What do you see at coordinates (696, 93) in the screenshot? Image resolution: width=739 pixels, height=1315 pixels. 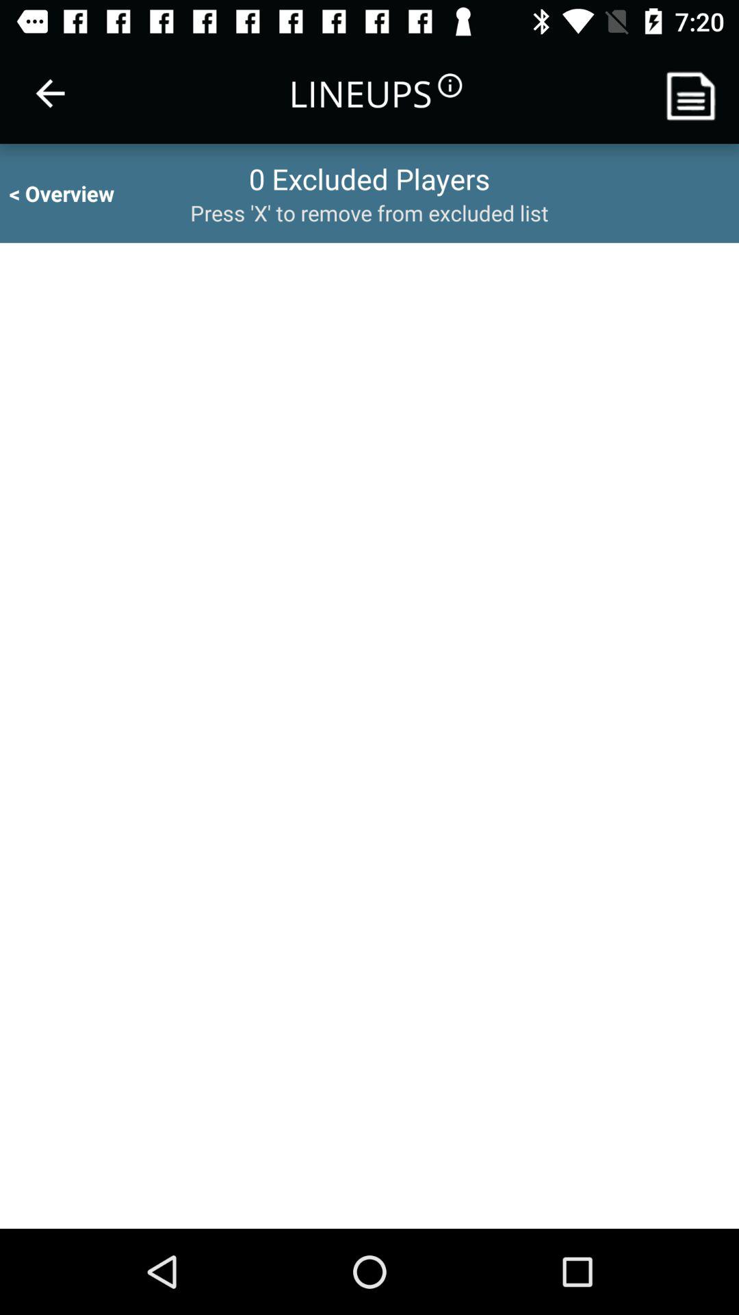 I see `make list` at bounding box center [696, 93].